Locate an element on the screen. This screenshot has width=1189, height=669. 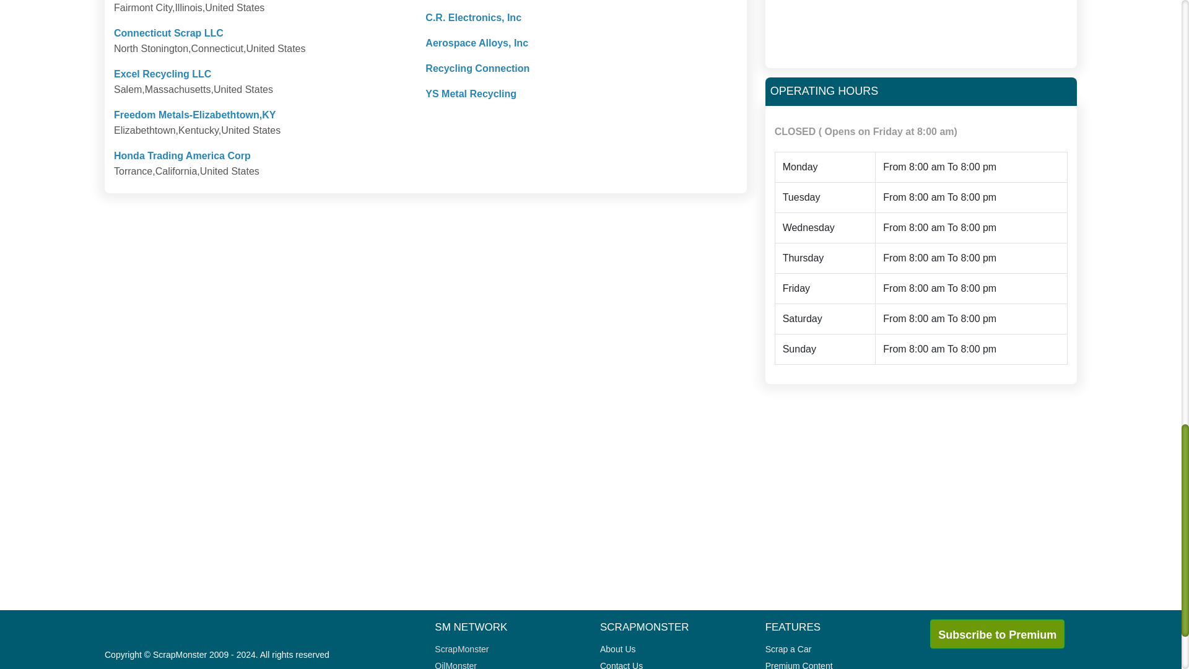
Honda Trading America Corp is located at coordinates (182, 156).